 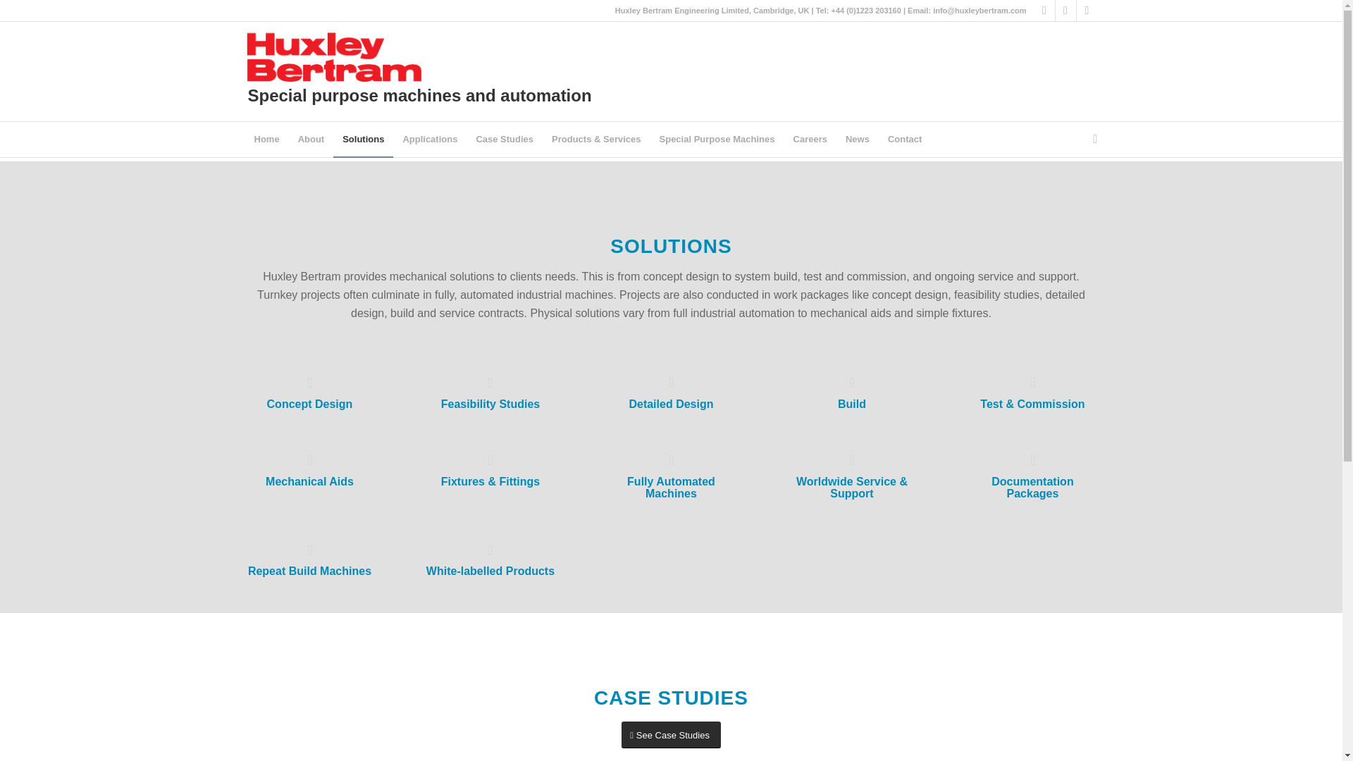 What do you see at coordinates (671, 734) in the screenshot?
I see `See Case Studies` at bounding box center [671, 734].